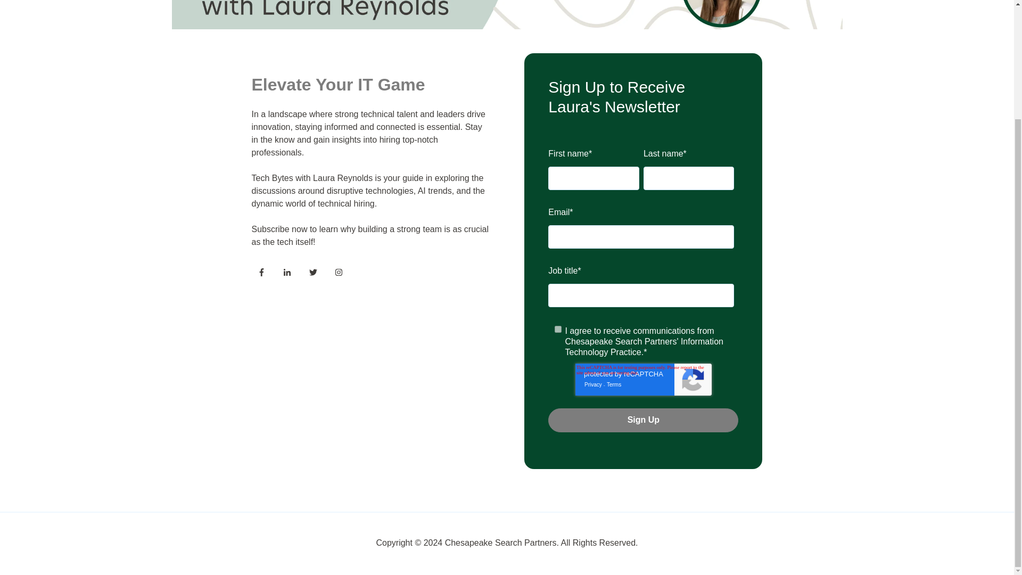 The image size is (1022, 575). Describe the element at coordinates (316, 275) in the screenshot. I see `Follow us on Twitter` at that location.